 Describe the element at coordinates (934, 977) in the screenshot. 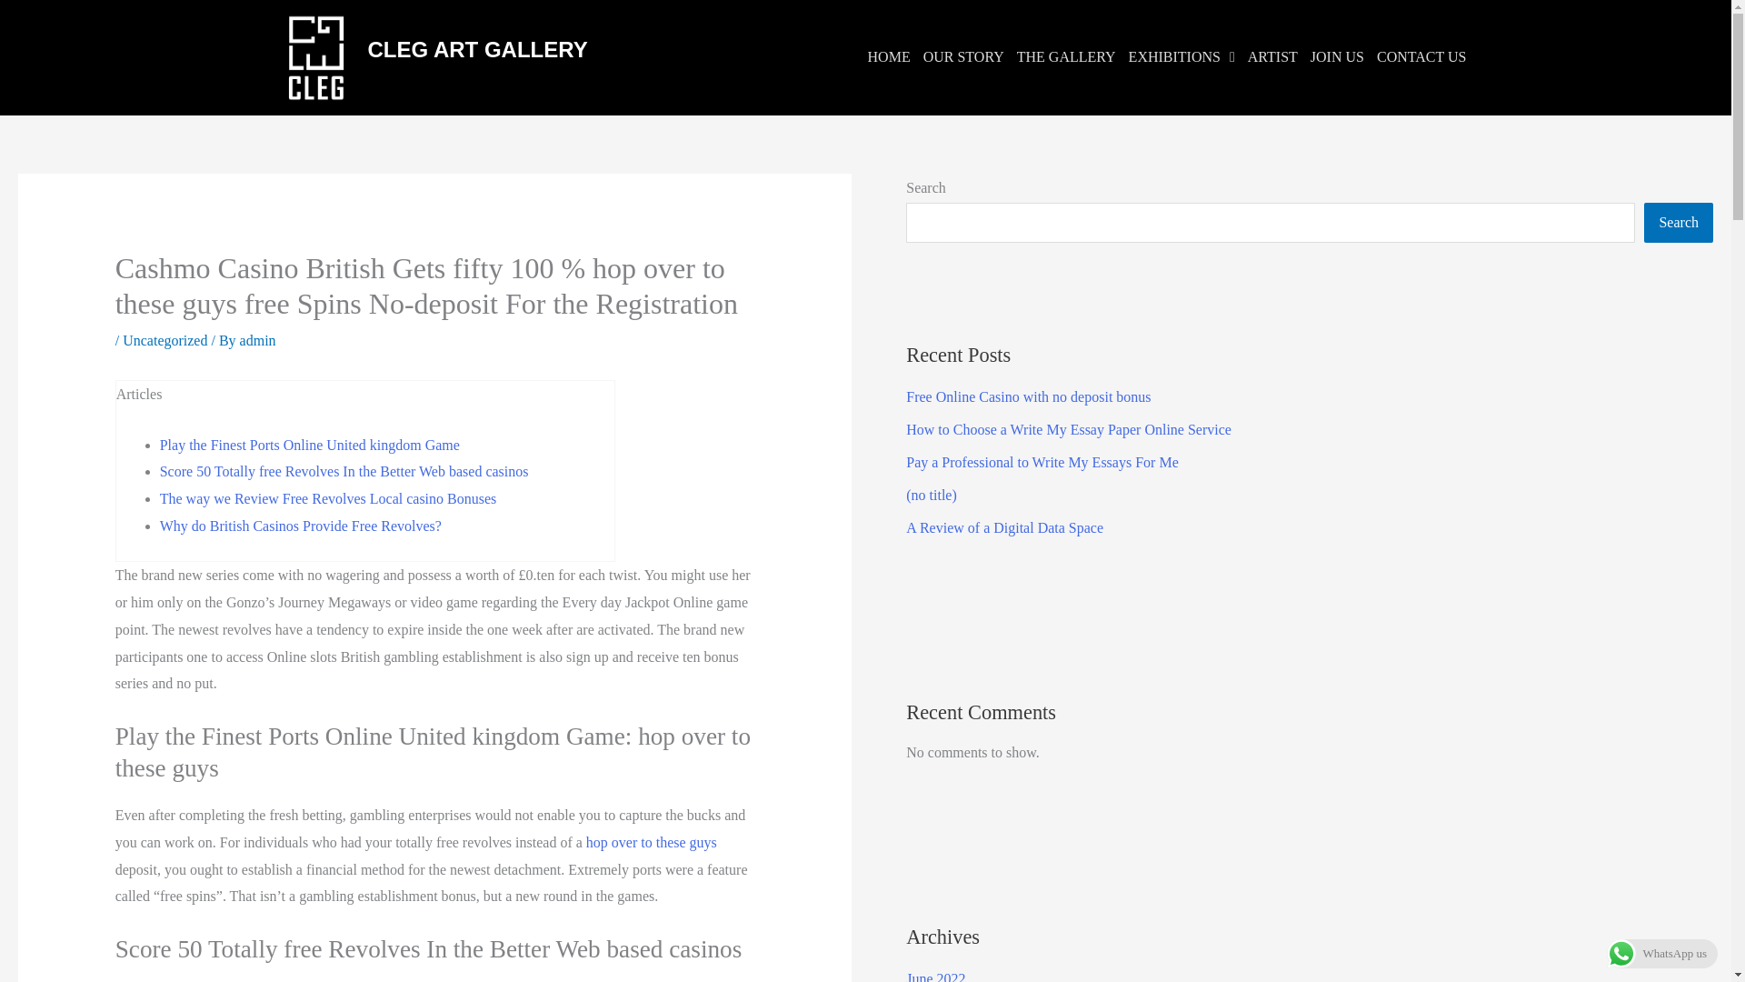

I see `June 2022` at that location.